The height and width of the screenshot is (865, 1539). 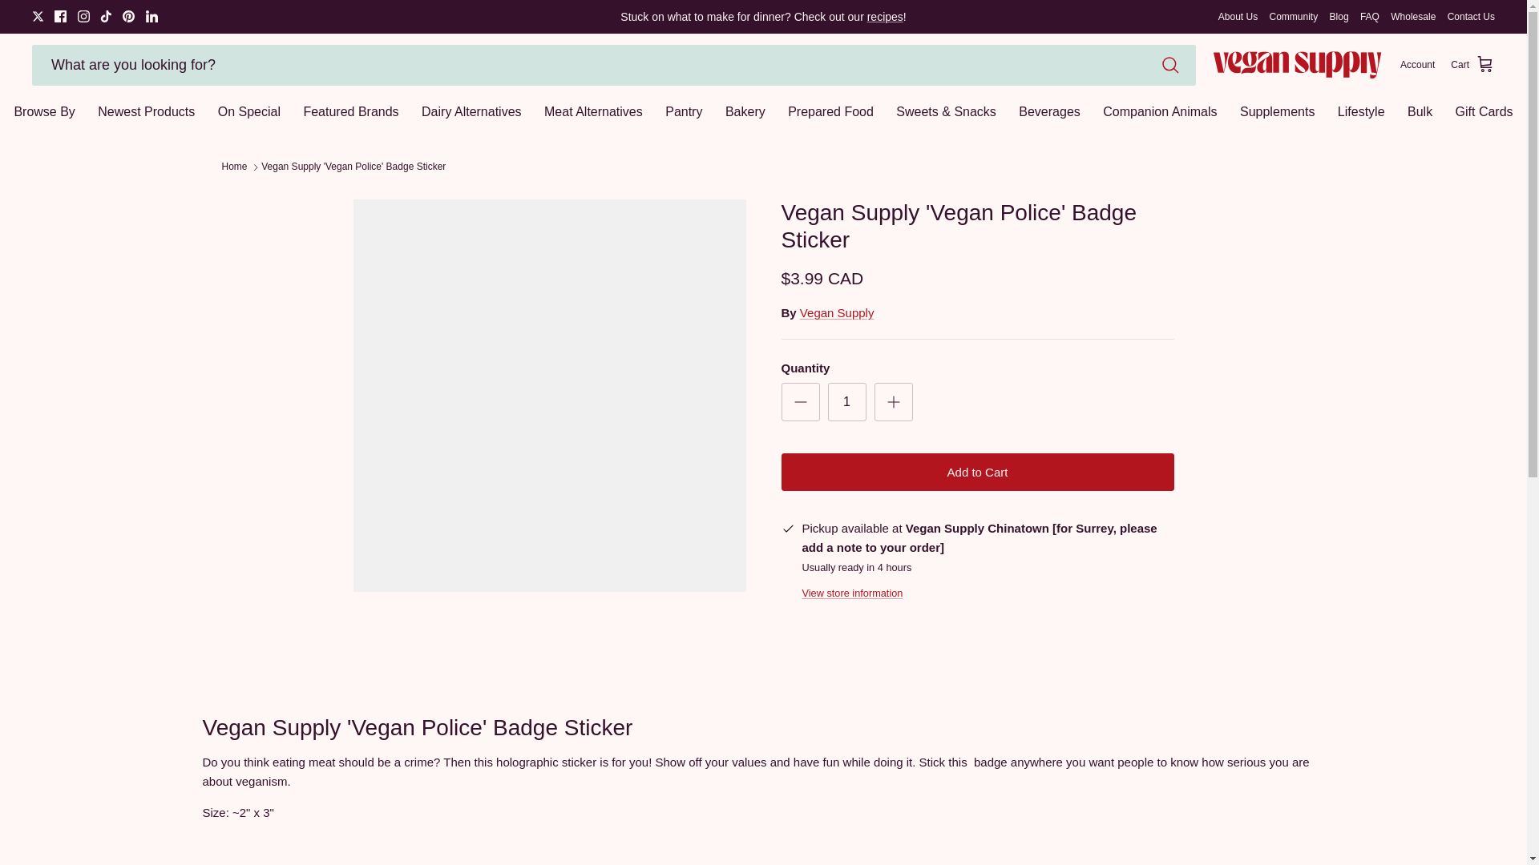 What do you see at coordinates (83, 16) in the screenshot?
I see `Instagram` at bounding box center [83, 16].